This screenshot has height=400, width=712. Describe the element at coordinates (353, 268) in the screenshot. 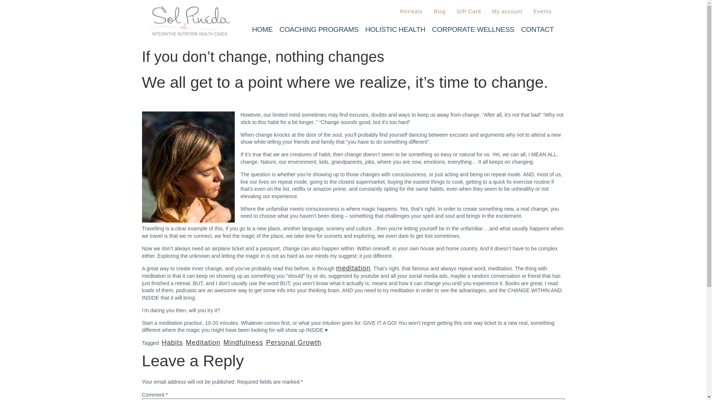

I see `meditation` at that location.